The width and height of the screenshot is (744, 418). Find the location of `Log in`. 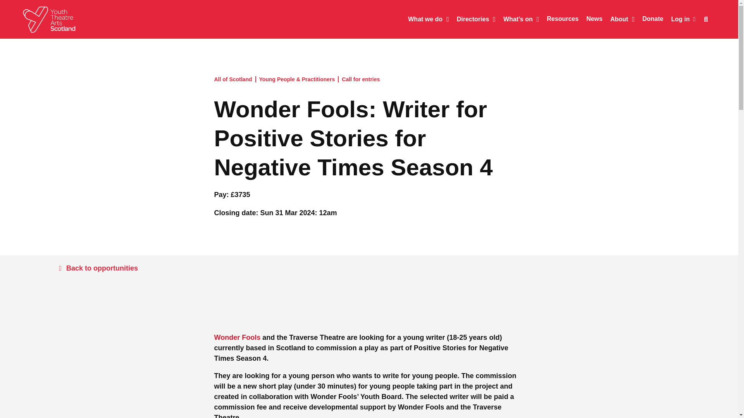

Log in is located at coordinates (683, 19).